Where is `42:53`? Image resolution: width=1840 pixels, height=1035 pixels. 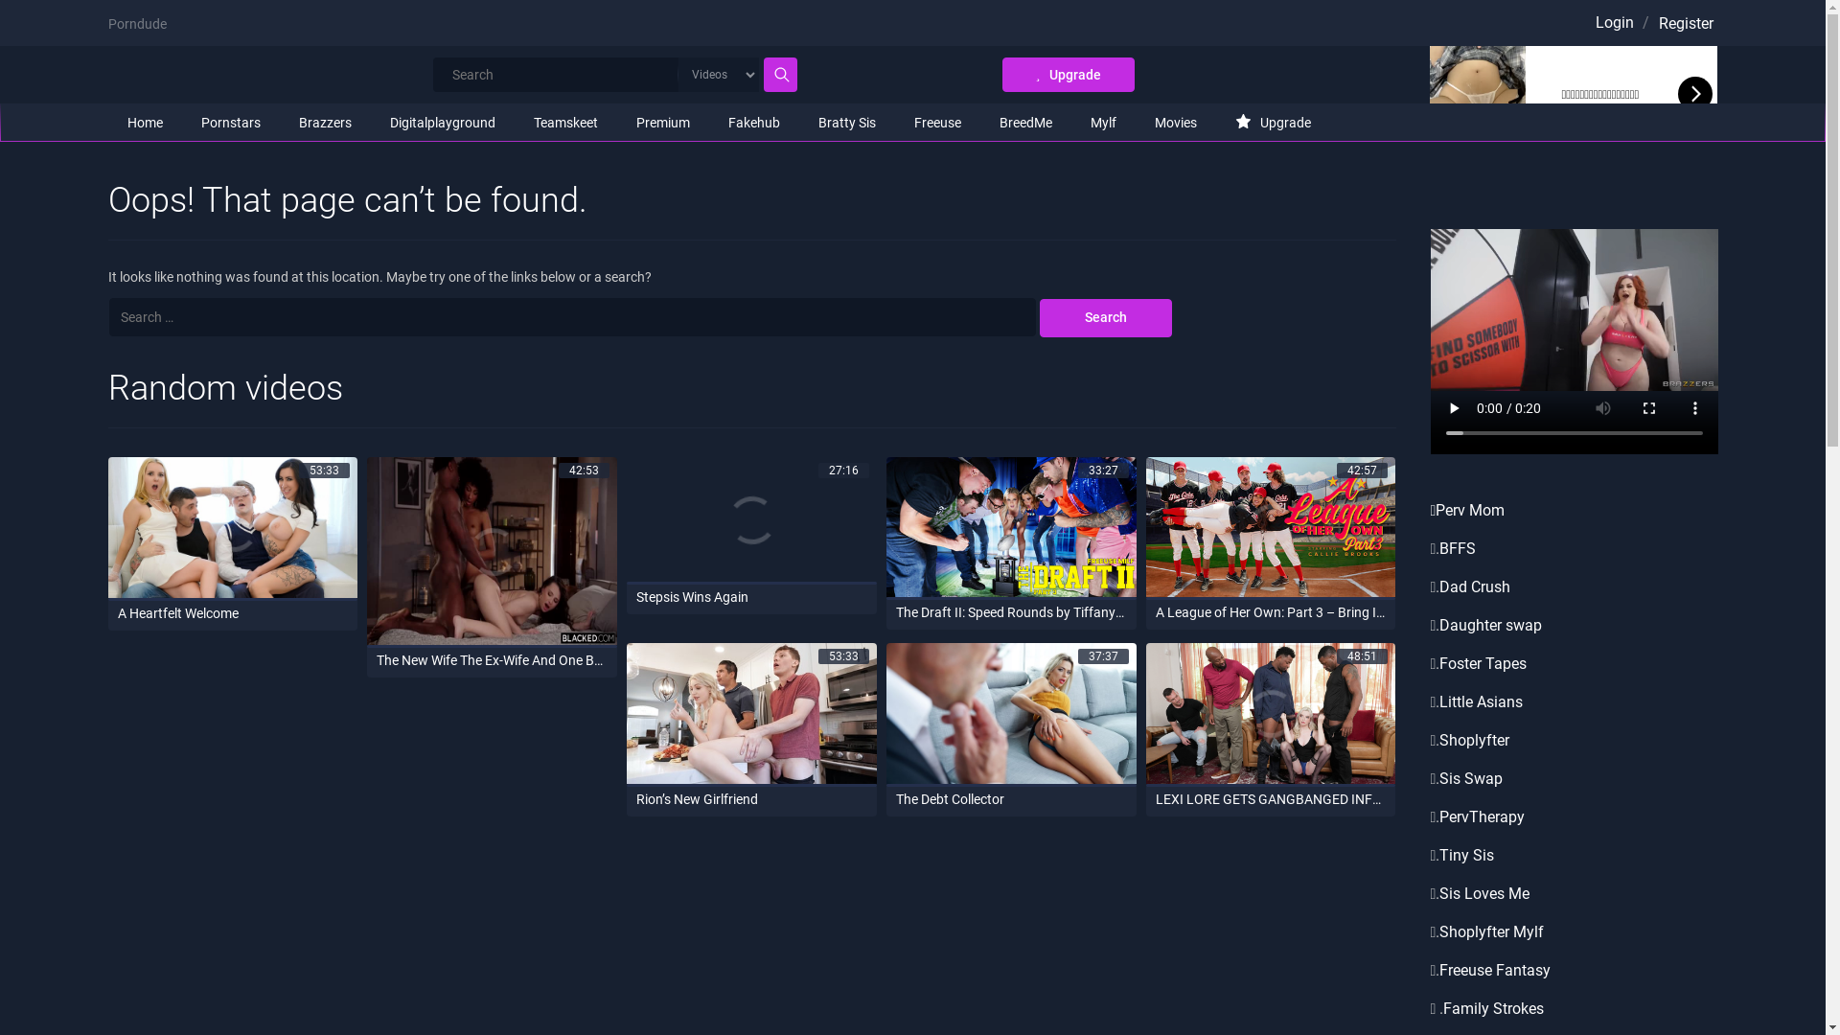 42:53 is located at coordinates (493, 552).